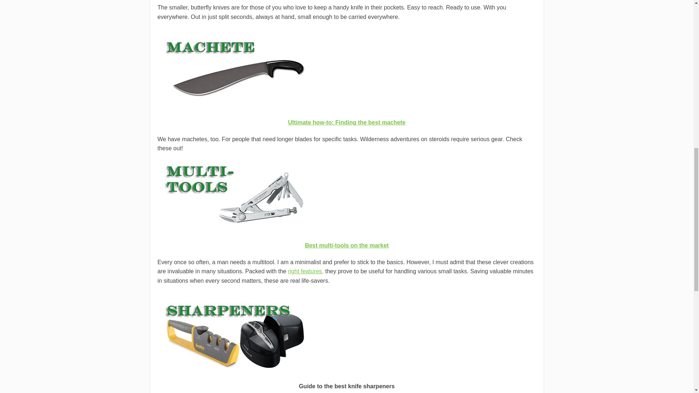 The width and height of the screenshot is (699, 393). What do you see at coordinates (347, 245) in the screenshot?
I see `Best multi-tools on the market` at bounding box center [347, 245].